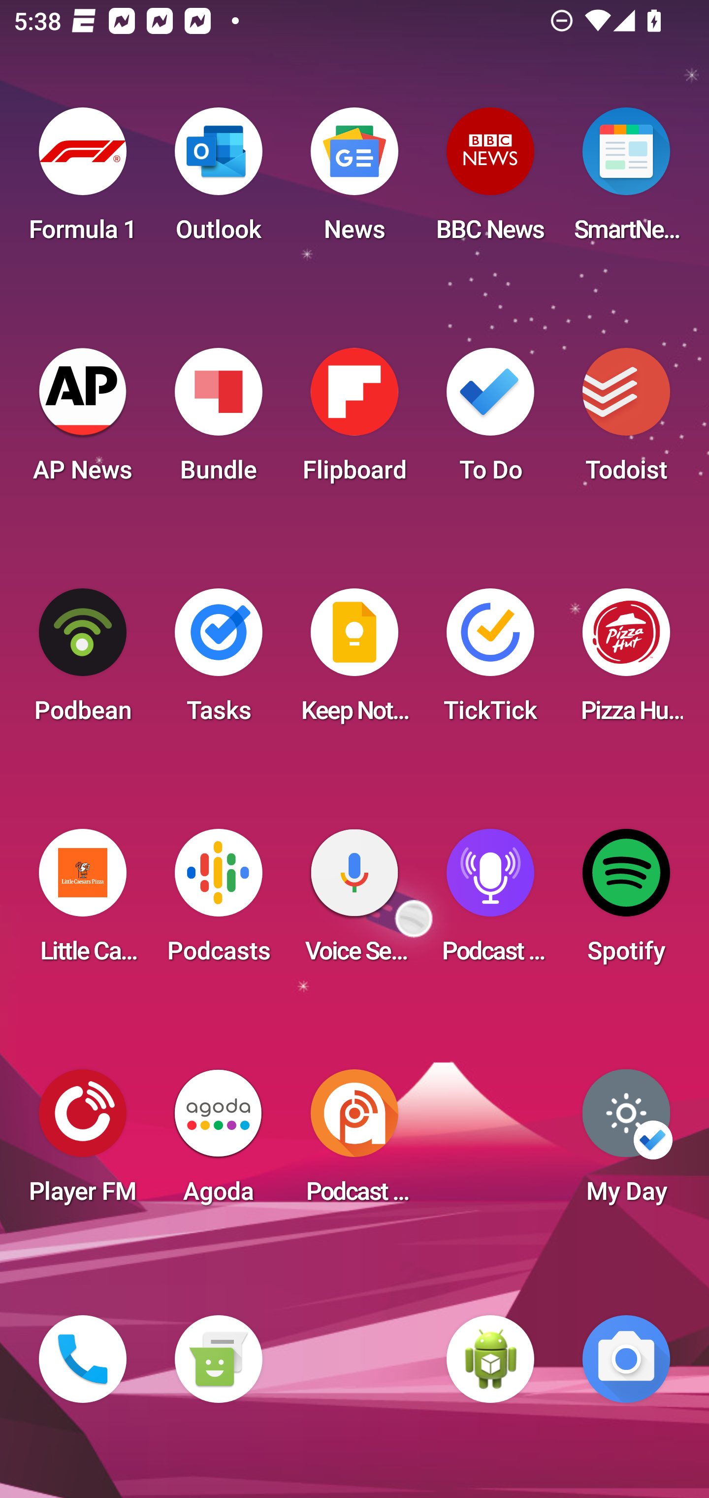  I want to click on BBC News, so click(490, 180).